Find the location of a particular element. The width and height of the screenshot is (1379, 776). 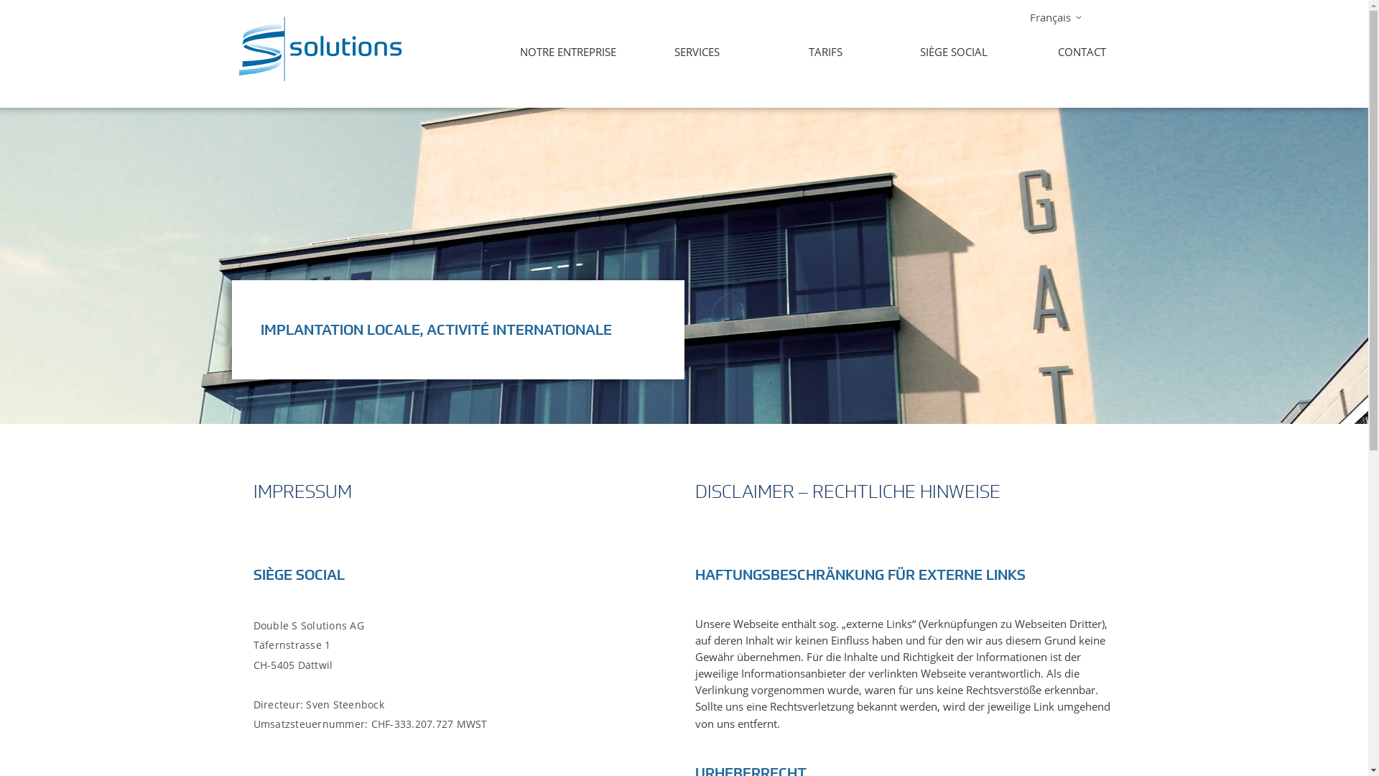

Impressum is located at coordinates (580, 696).